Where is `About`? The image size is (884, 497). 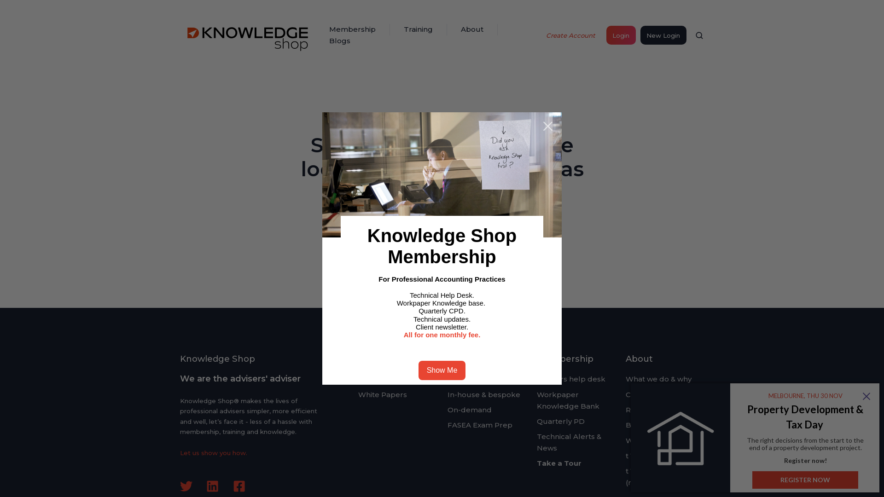
About is located at coordinates (472, 29).